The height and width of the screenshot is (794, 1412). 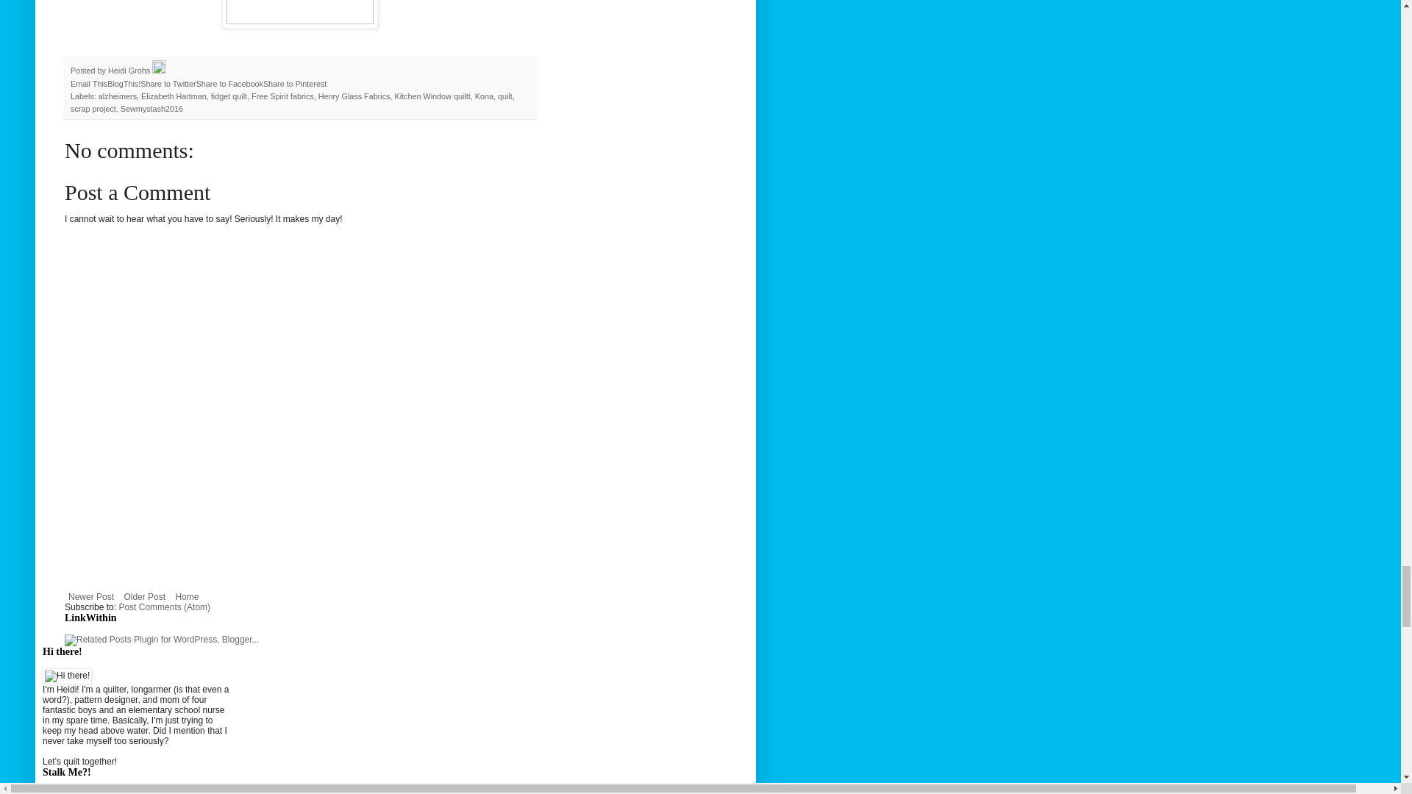 I want to click on BlogThis!, so click(x=124, y=84).